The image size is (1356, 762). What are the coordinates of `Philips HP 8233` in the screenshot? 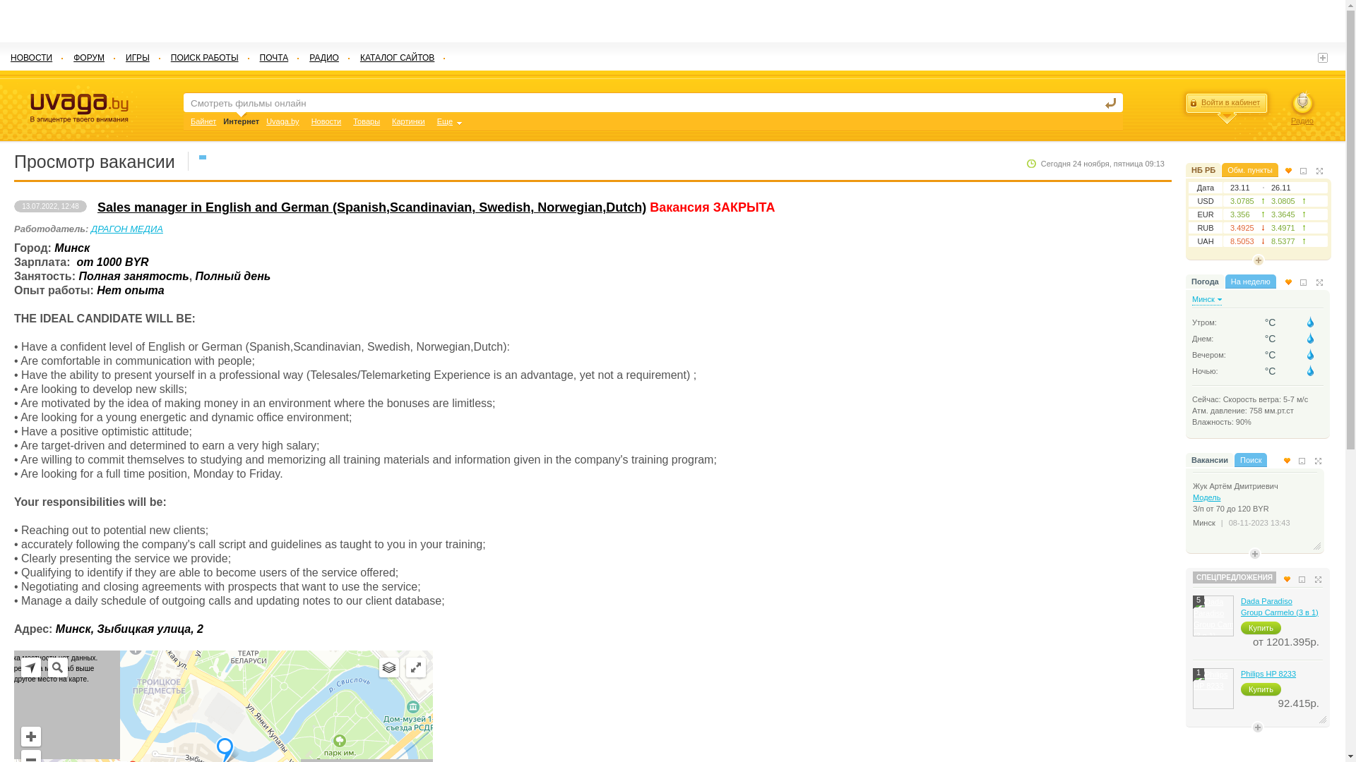 It's located at (1268, 674).